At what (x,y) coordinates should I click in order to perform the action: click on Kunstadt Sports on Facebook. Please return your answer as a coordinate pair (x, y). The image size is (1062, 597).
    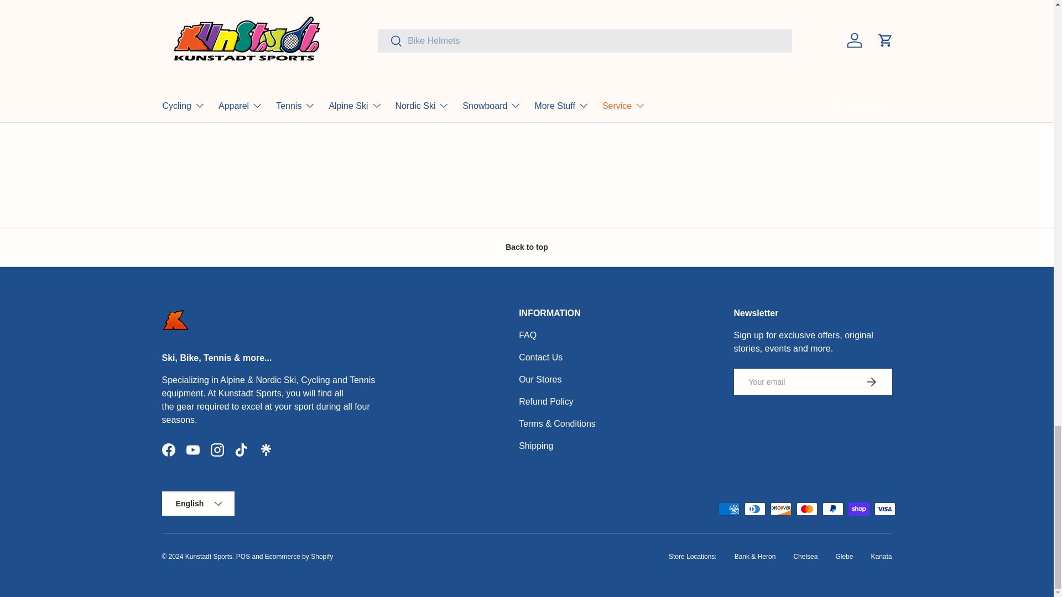
    Looking at the image, I should click on (168, 449).